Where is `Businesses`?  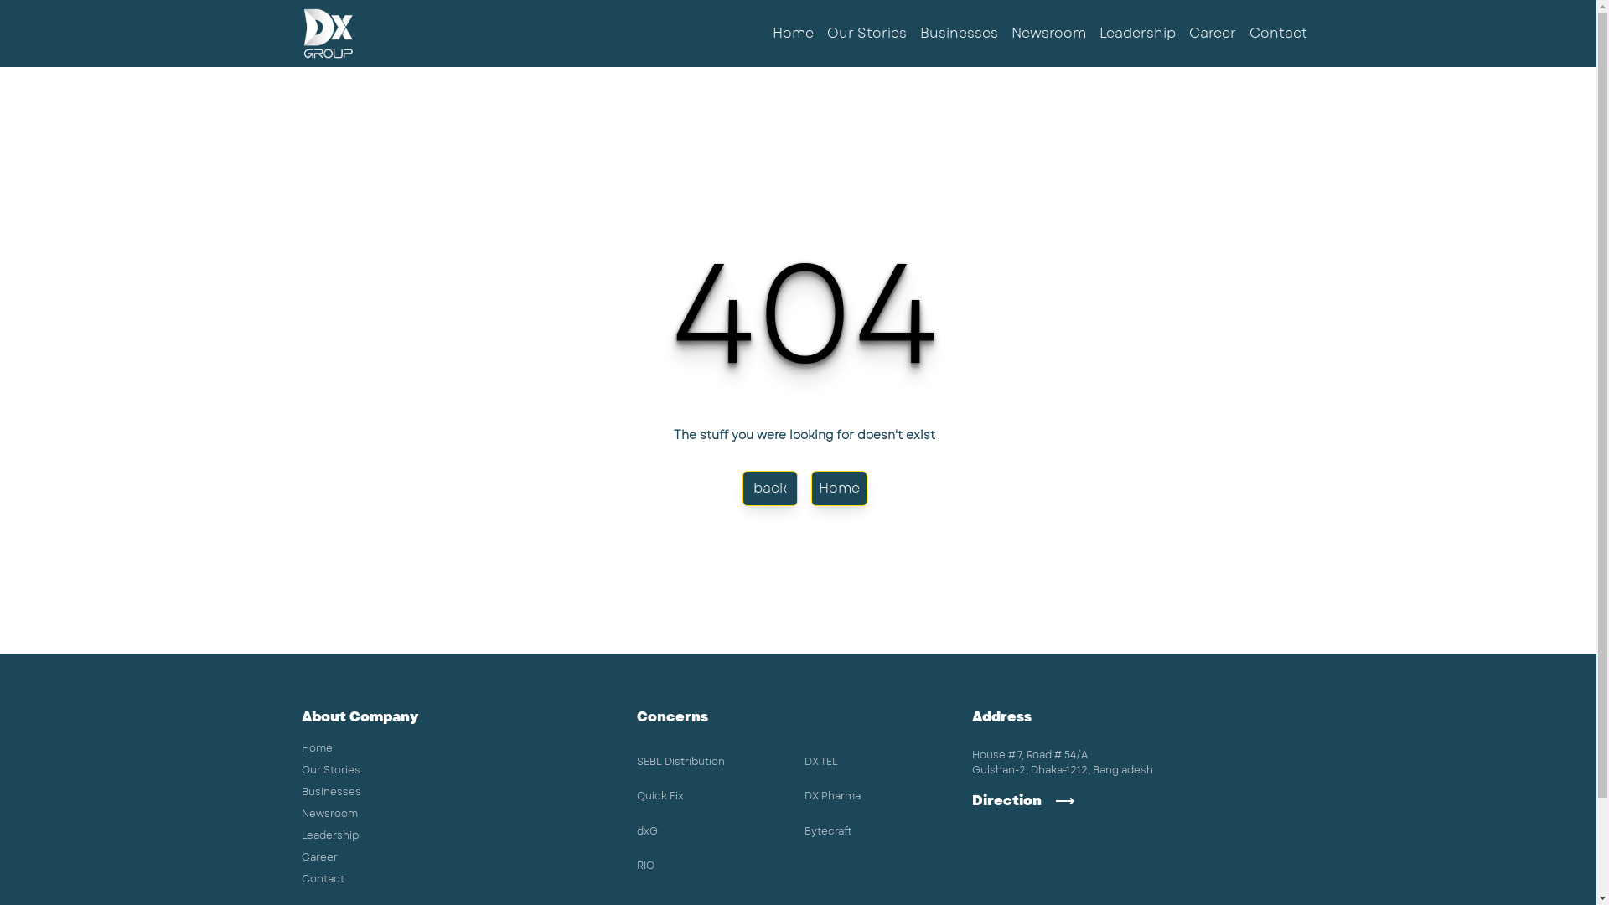 Businesses is located at coordinates (959, 34).